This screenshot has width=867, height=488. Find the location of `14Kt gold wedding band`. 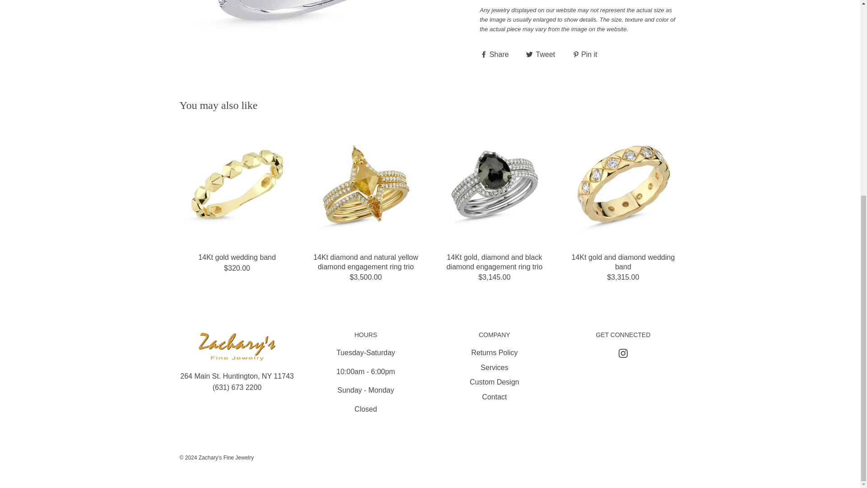

14Kt gold wedding band is located at coordinates (237, 183).